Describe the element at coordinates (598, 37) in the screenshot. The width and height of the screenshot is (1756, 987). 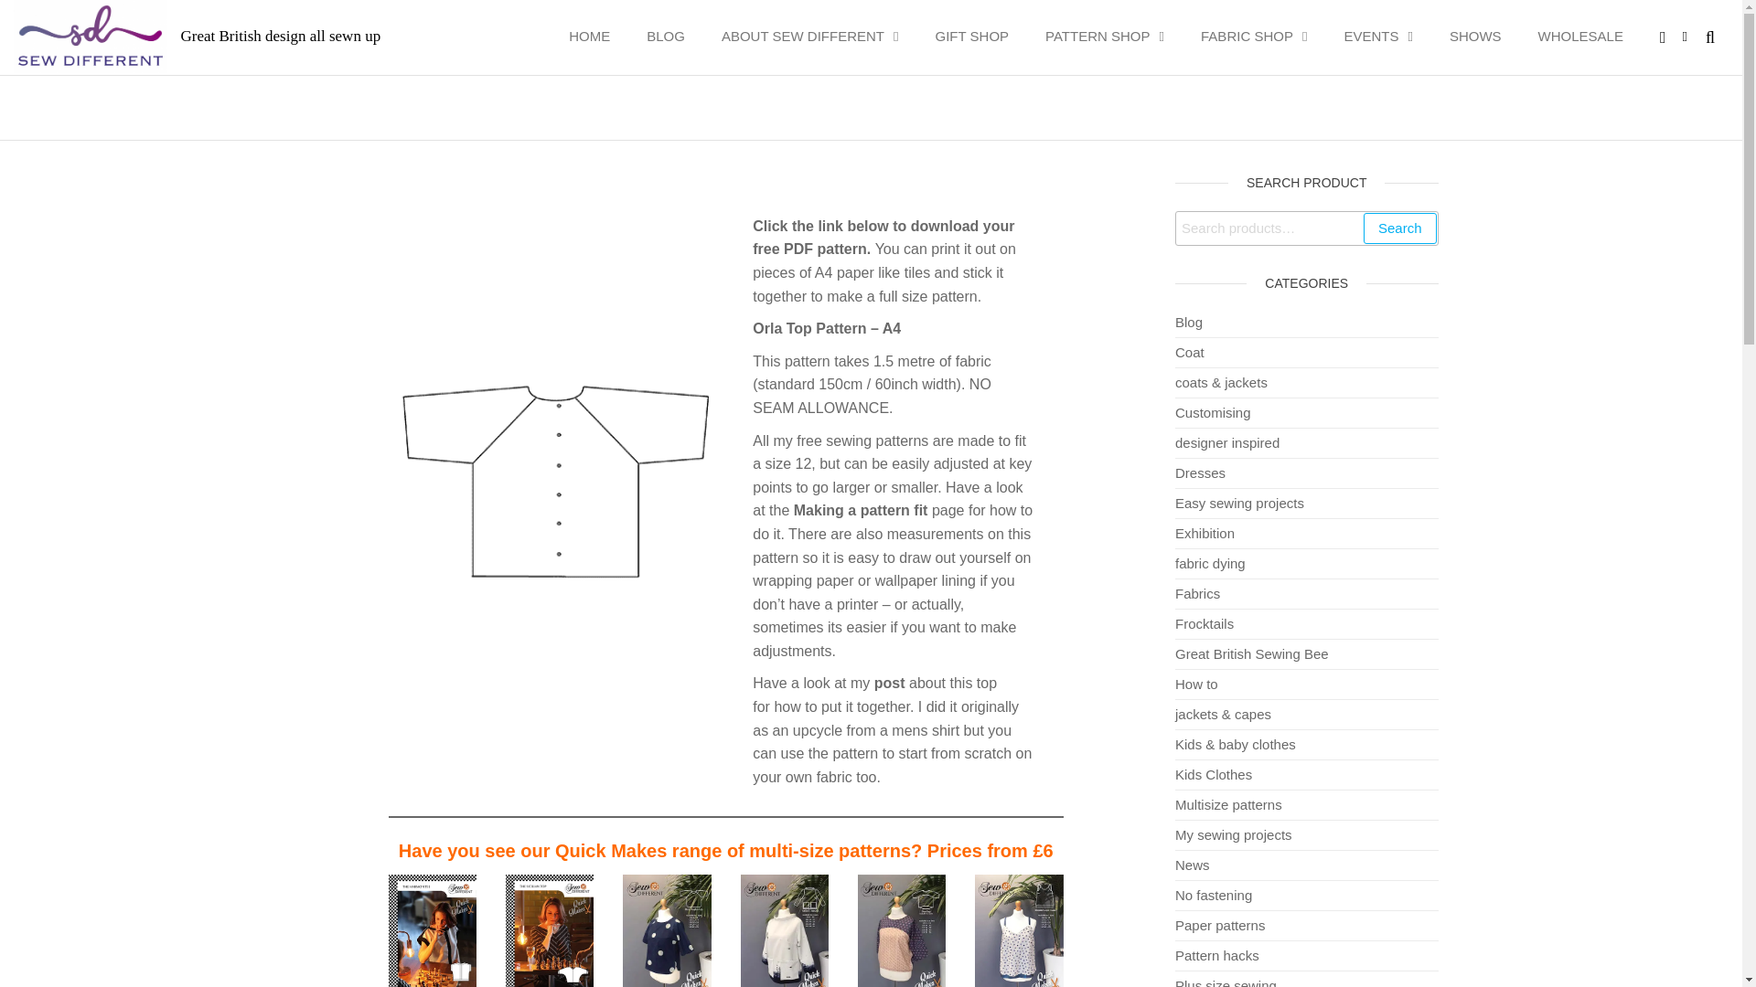
I see `HOME` at that location.